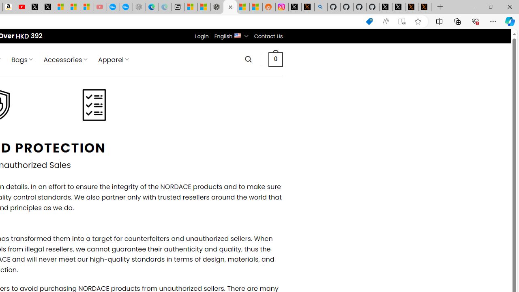 The width and height of the screenshot is (519, 292). What do you see at coordinates (321, 7) in the screenshot?
I see `github - Search` at bounding box center [321, 7].